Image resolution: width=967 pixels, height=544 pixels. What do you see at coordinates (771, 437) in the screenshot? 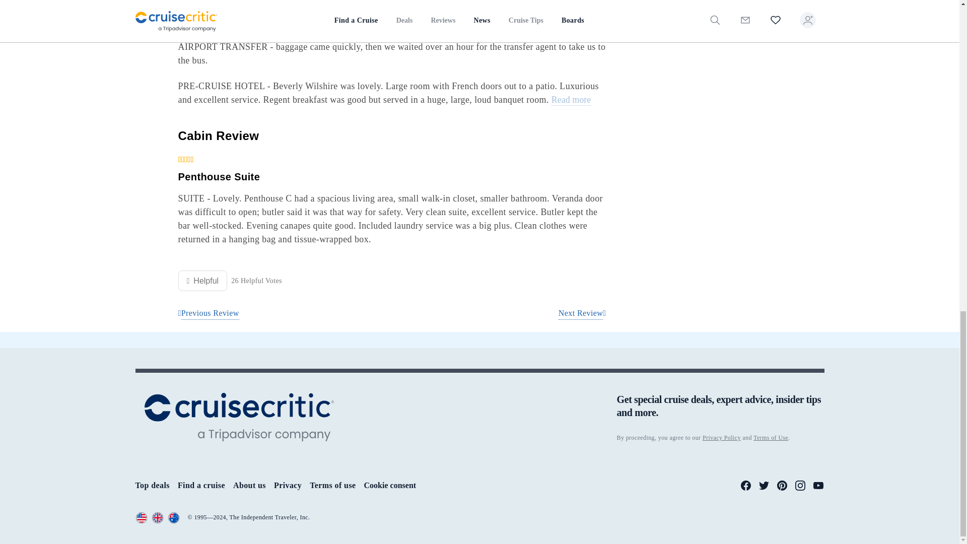
I see `Terms of Use` at bounding box center [771, 437].